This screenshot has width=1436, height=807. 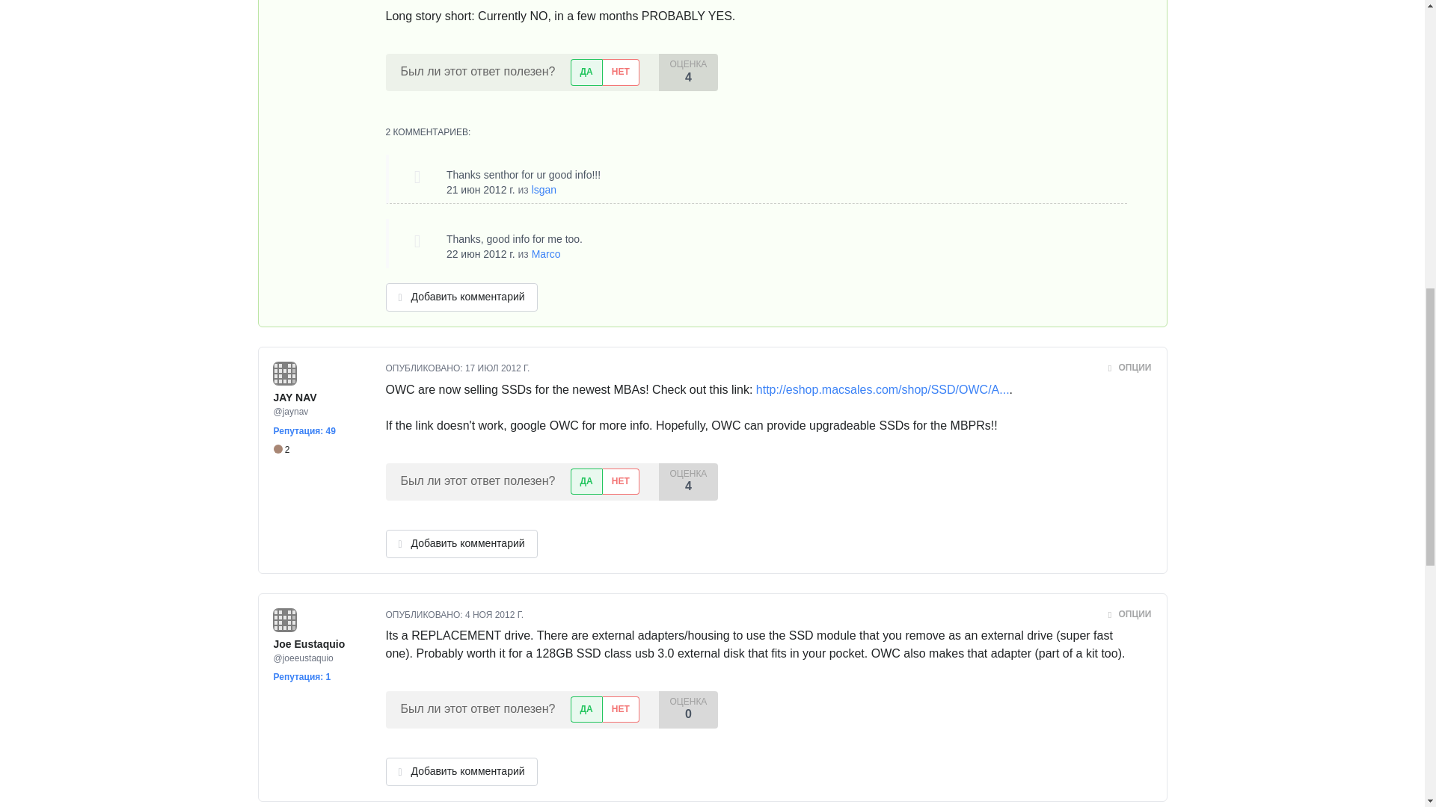 I want to click on Fri, 22 Jun 2012 07:59:17 -0700, so click(x=481, y=253).